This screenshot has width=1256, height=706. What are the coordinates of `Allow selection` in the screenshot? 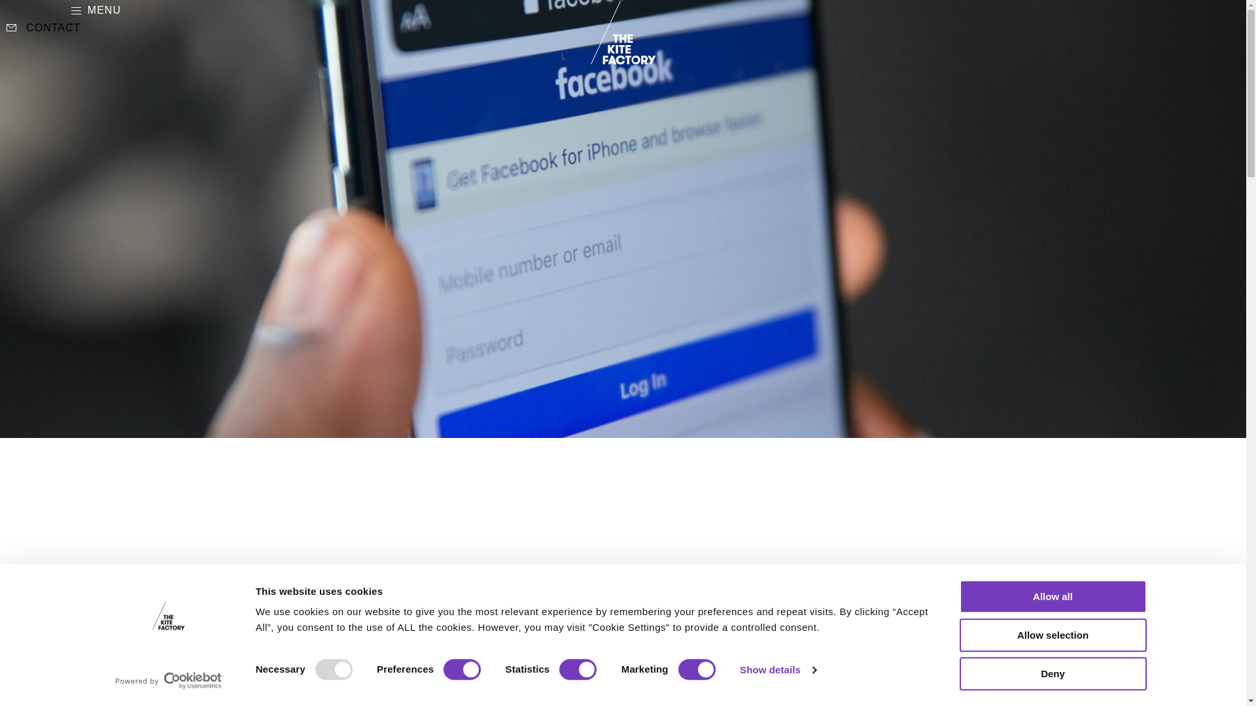 It's located at (1052, 635).